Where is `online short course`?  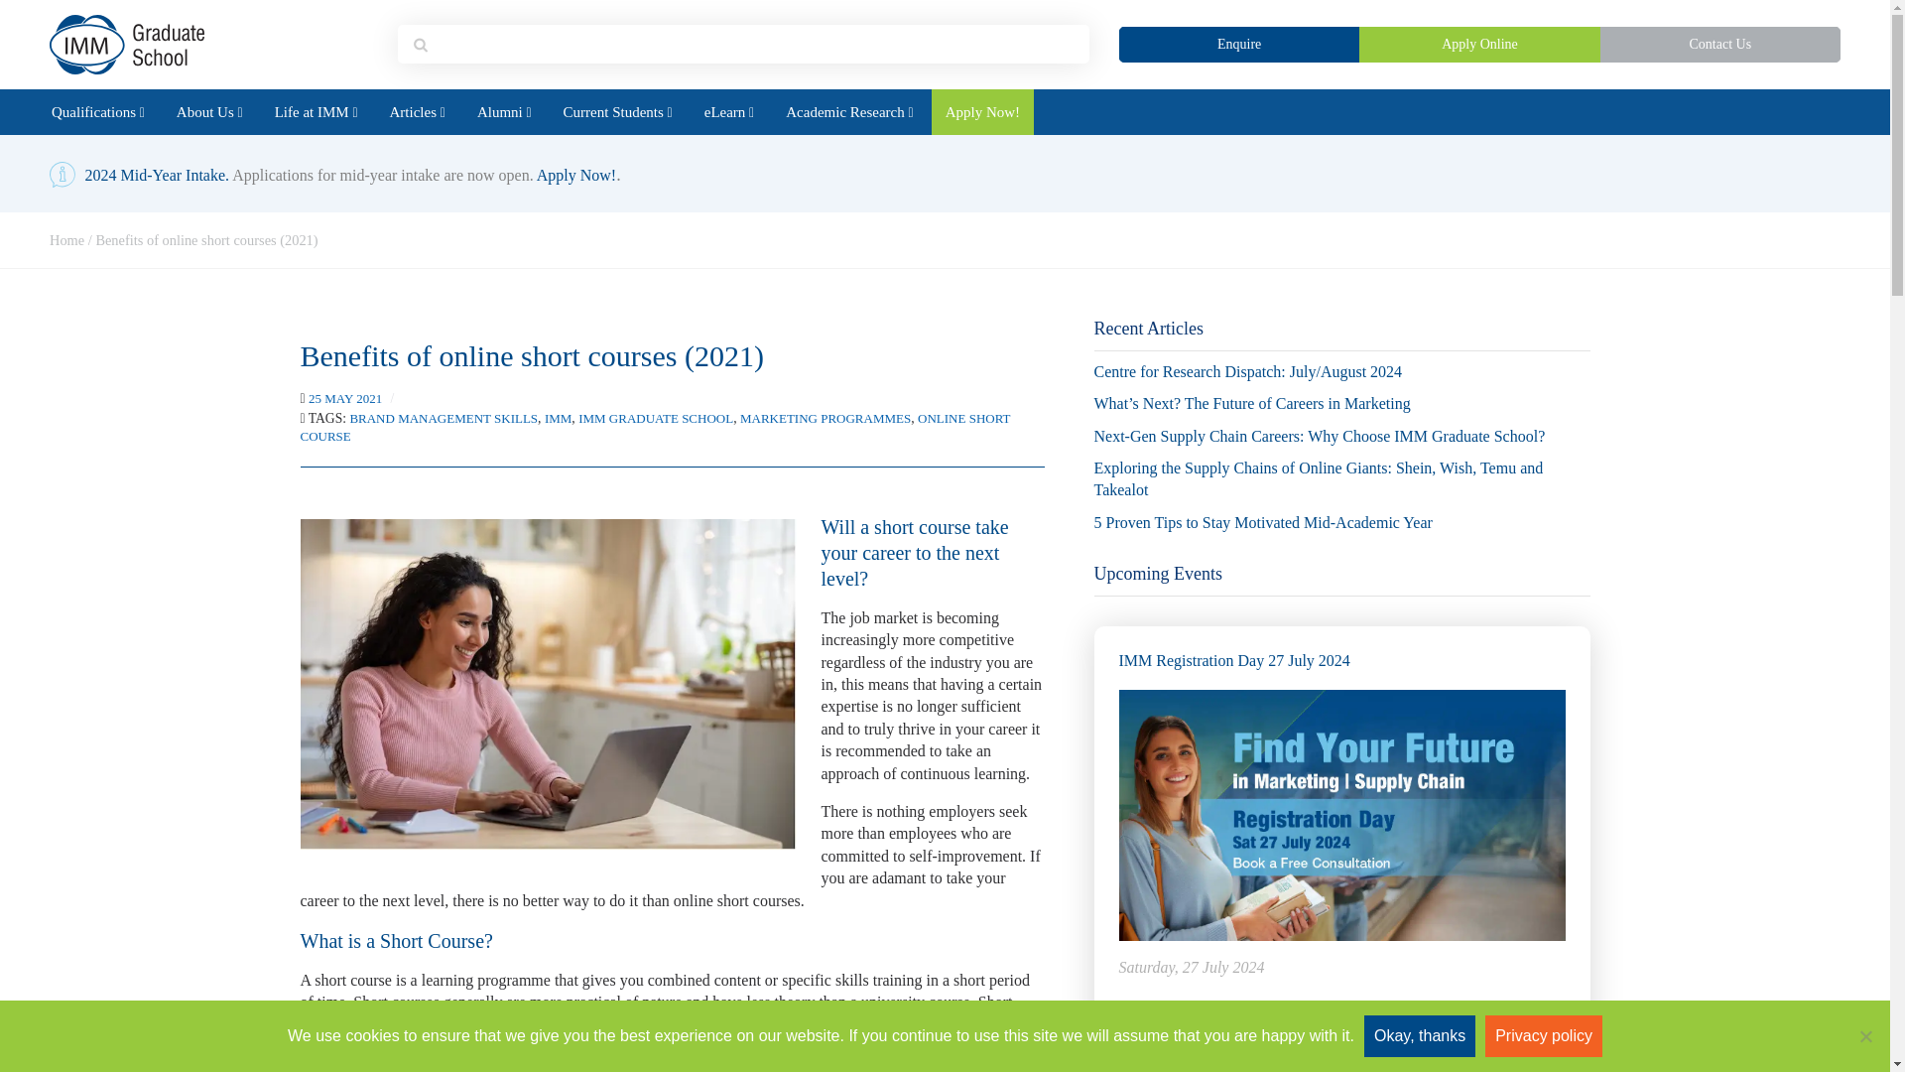
online short course is located at coordinates (654, 427).